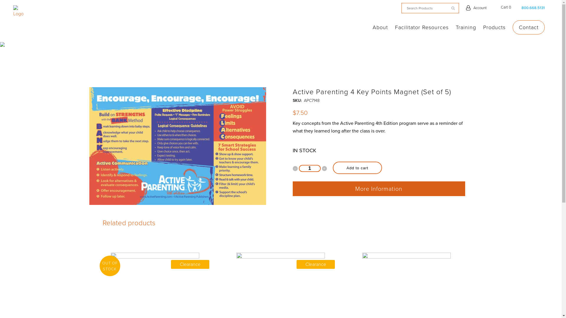 The height and width of the screenshot is (318, 566). Describe the element at coordinates (422, 27) in the screenshot. I see `Facilitator Resources` at that location.